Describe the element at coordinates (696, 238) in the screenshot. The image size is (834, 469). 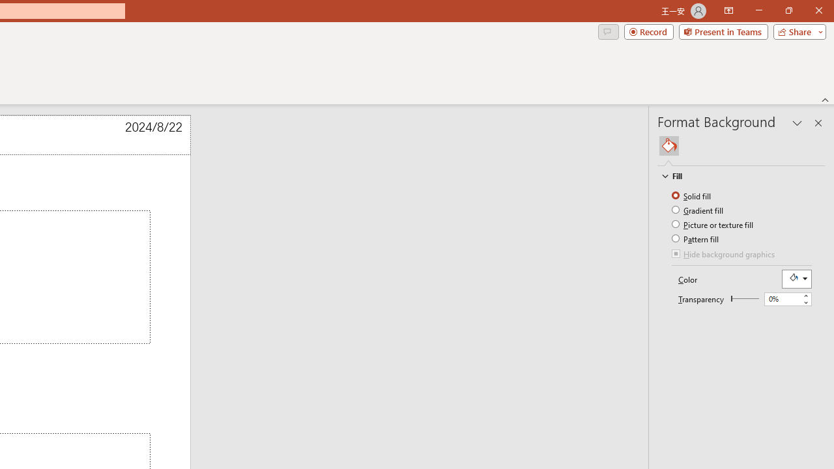
I see `Pattern fill` at that location.